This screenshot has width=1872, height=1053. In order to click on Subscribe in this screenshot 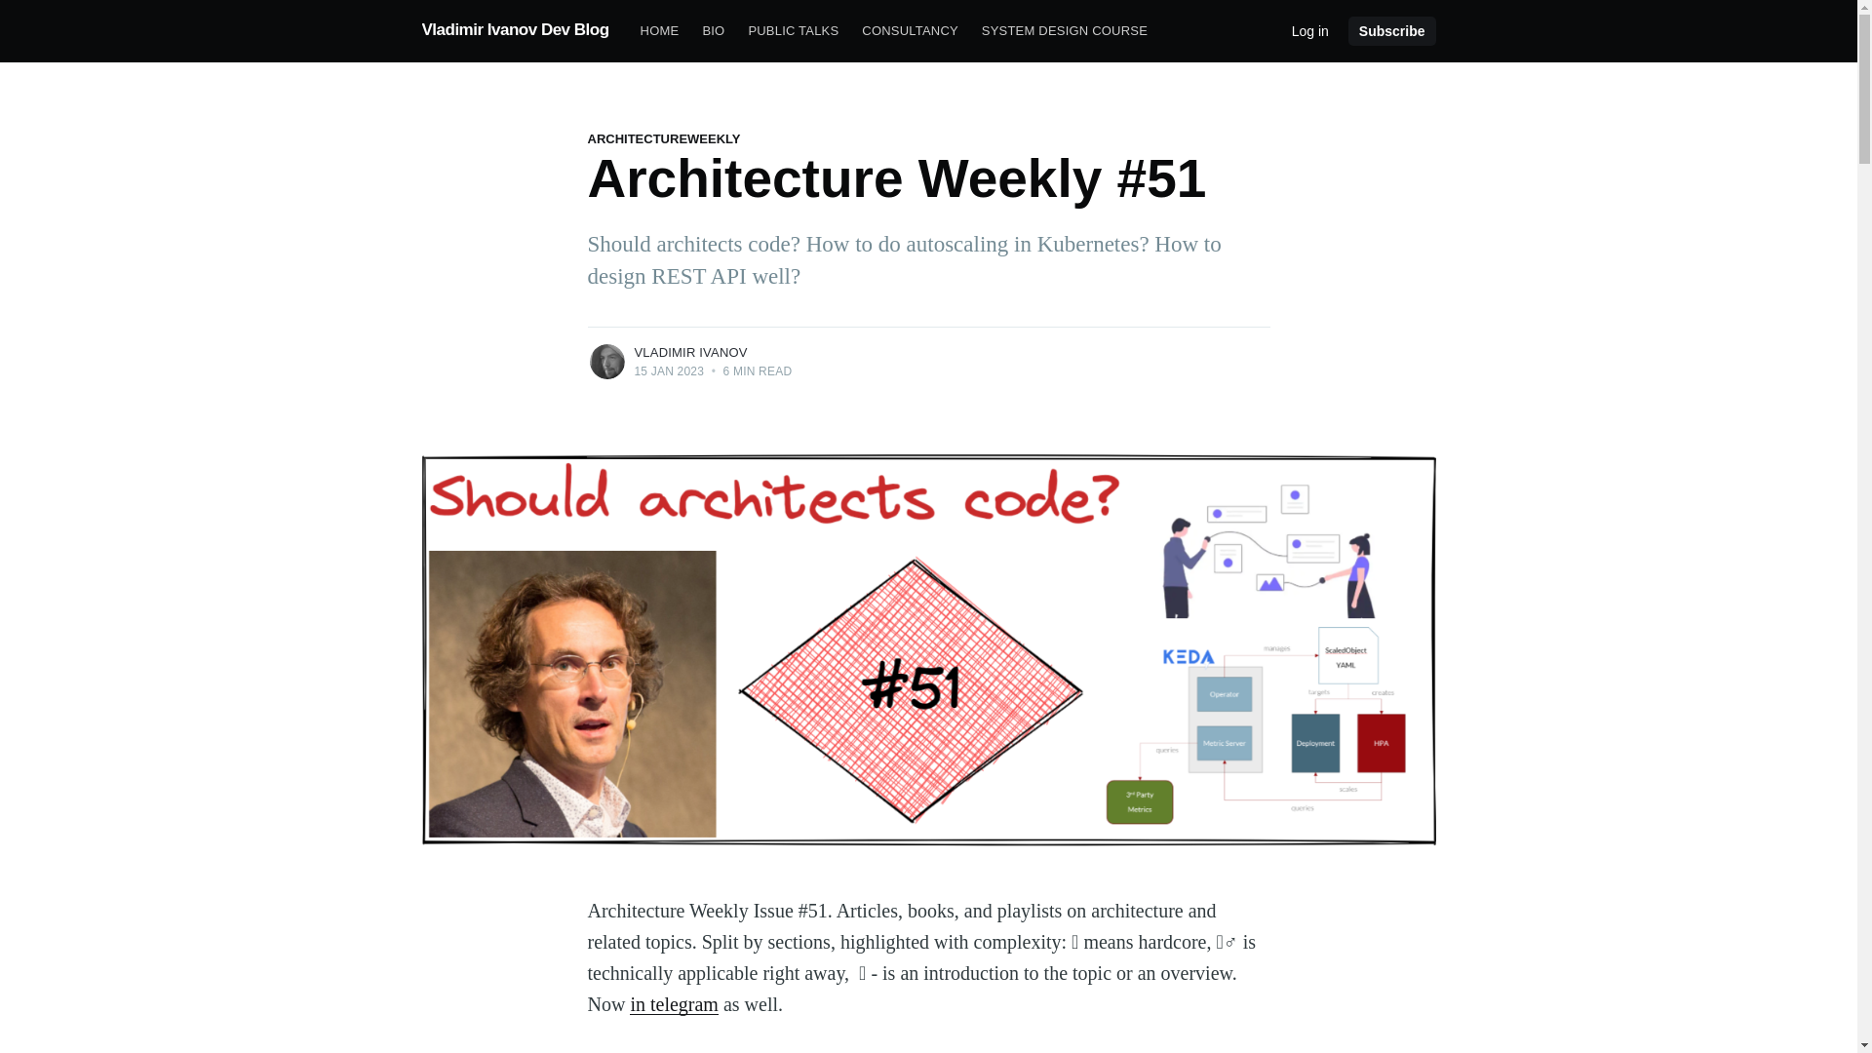, I will do `click(1391, 30)`.